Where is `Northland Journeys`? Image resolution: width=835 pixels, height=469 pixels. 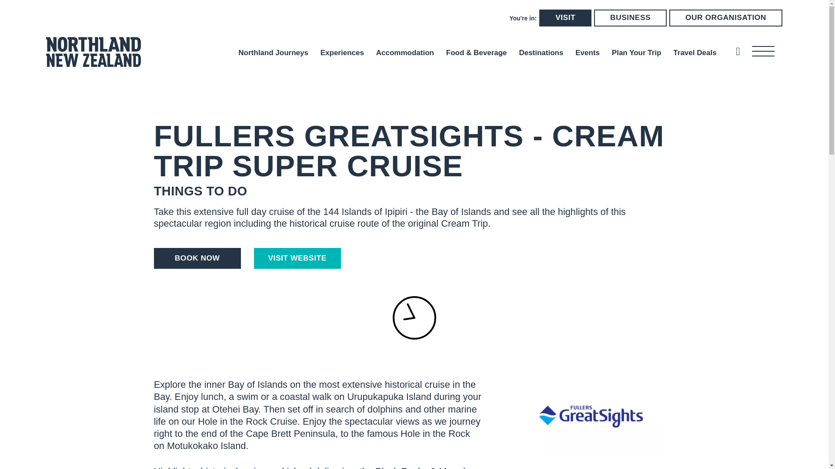 Northland Journeys is located at coordinates (273, 53).